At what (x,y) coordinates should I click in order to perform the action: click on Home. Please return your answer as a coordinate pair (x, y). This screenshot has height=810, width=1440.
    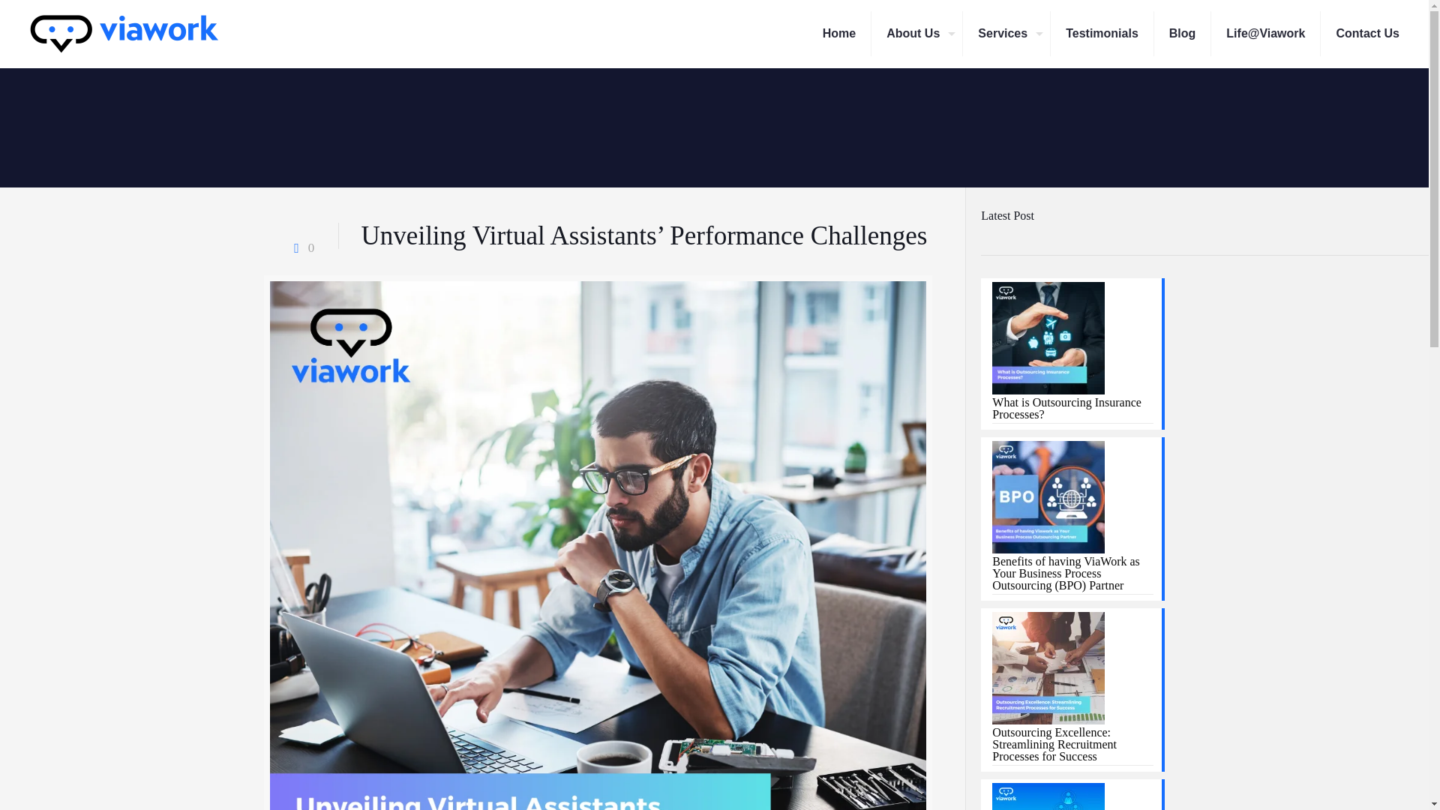
    Looking at the image, I should click on (839, 33).